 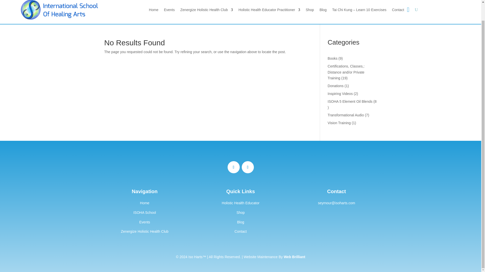 I want to click on Holistic Health Educator, so click(x=240, y=203).